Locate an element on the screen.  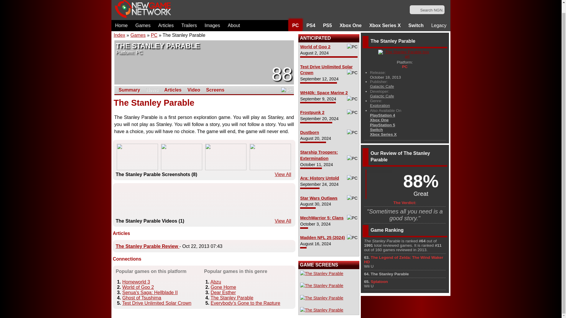
Games is located at coordinates (143, 25).